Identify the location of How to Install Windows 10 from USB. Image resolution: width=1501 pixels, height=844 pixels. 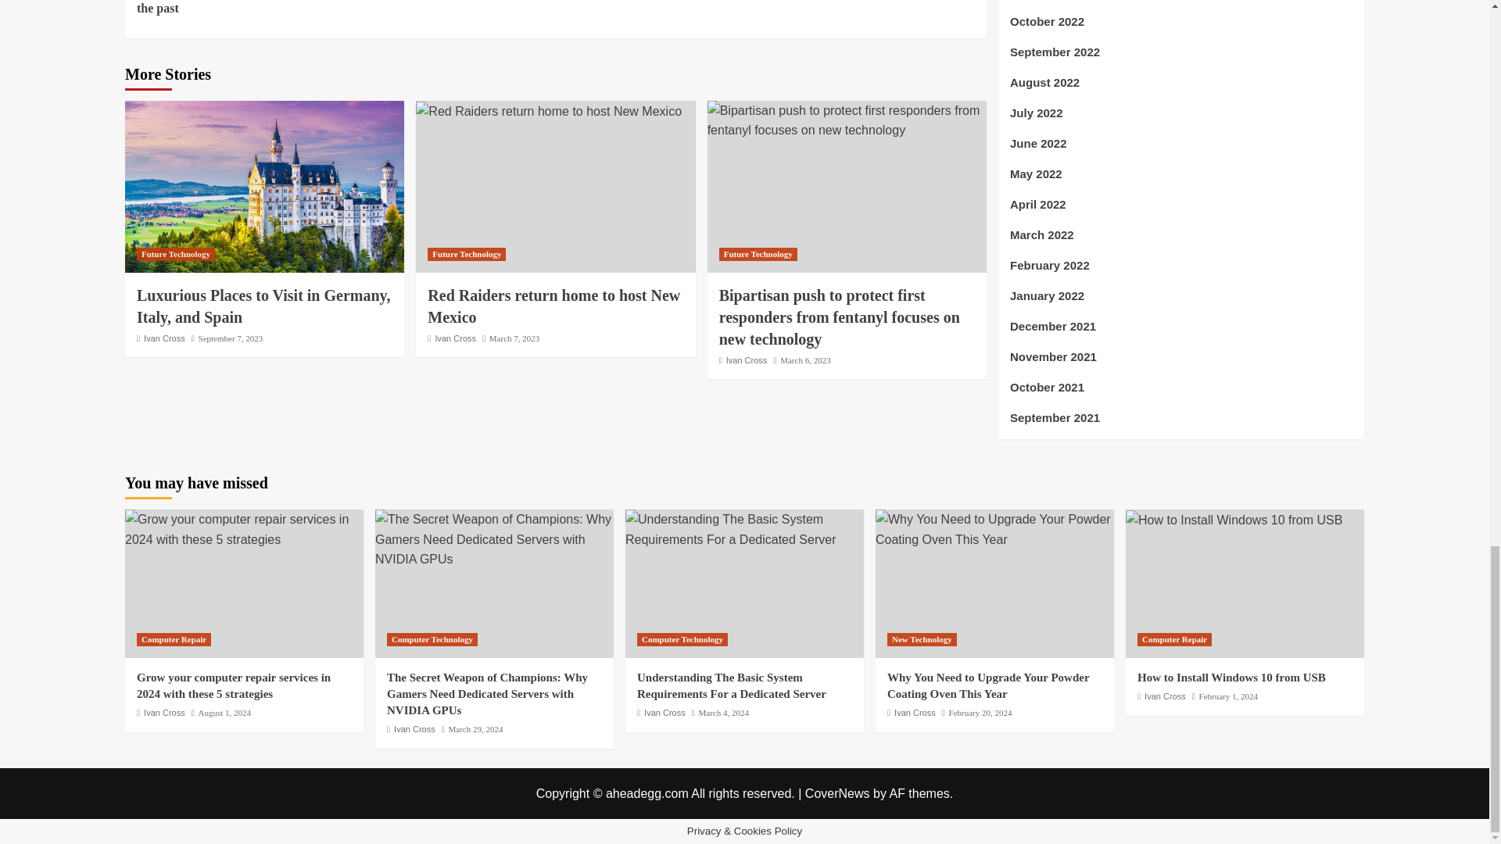
(1234, 520).